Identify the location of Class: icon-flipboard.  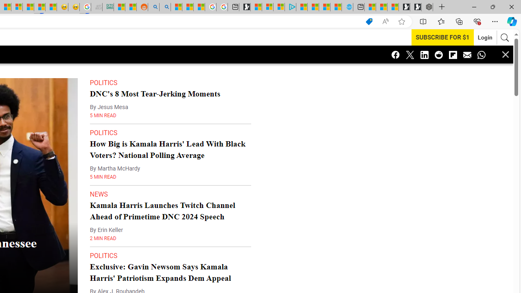
(453, 55).